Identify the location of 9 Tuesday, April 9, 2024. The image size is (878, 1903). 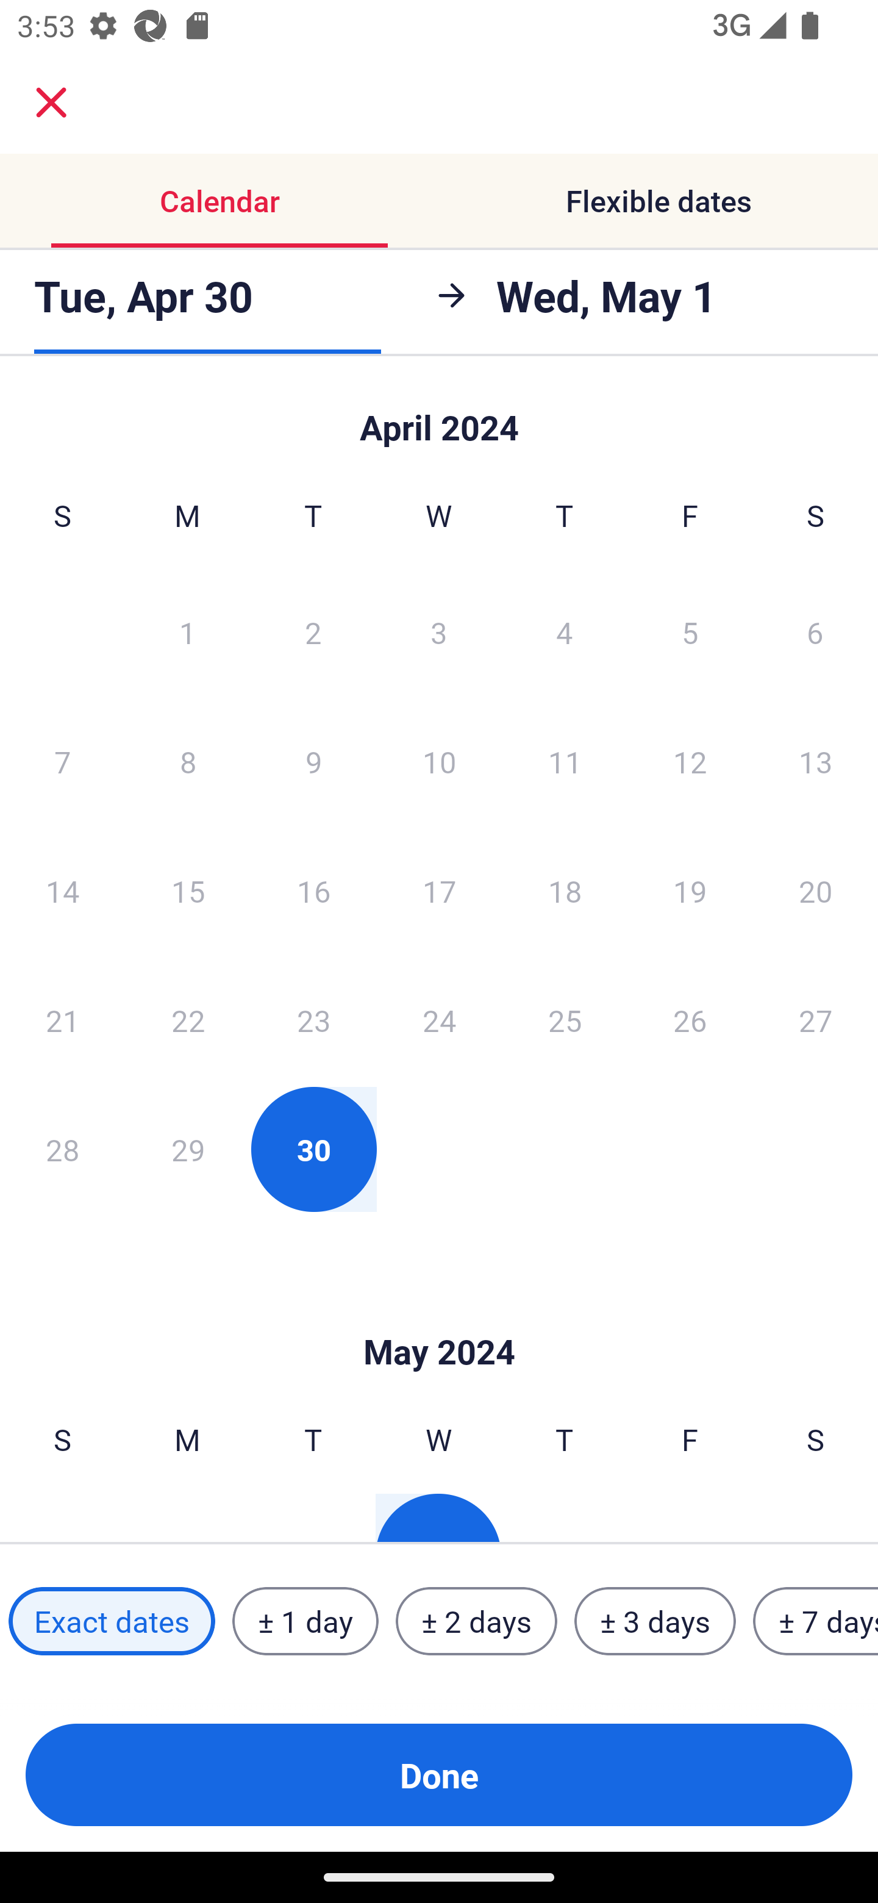
(313, 761).